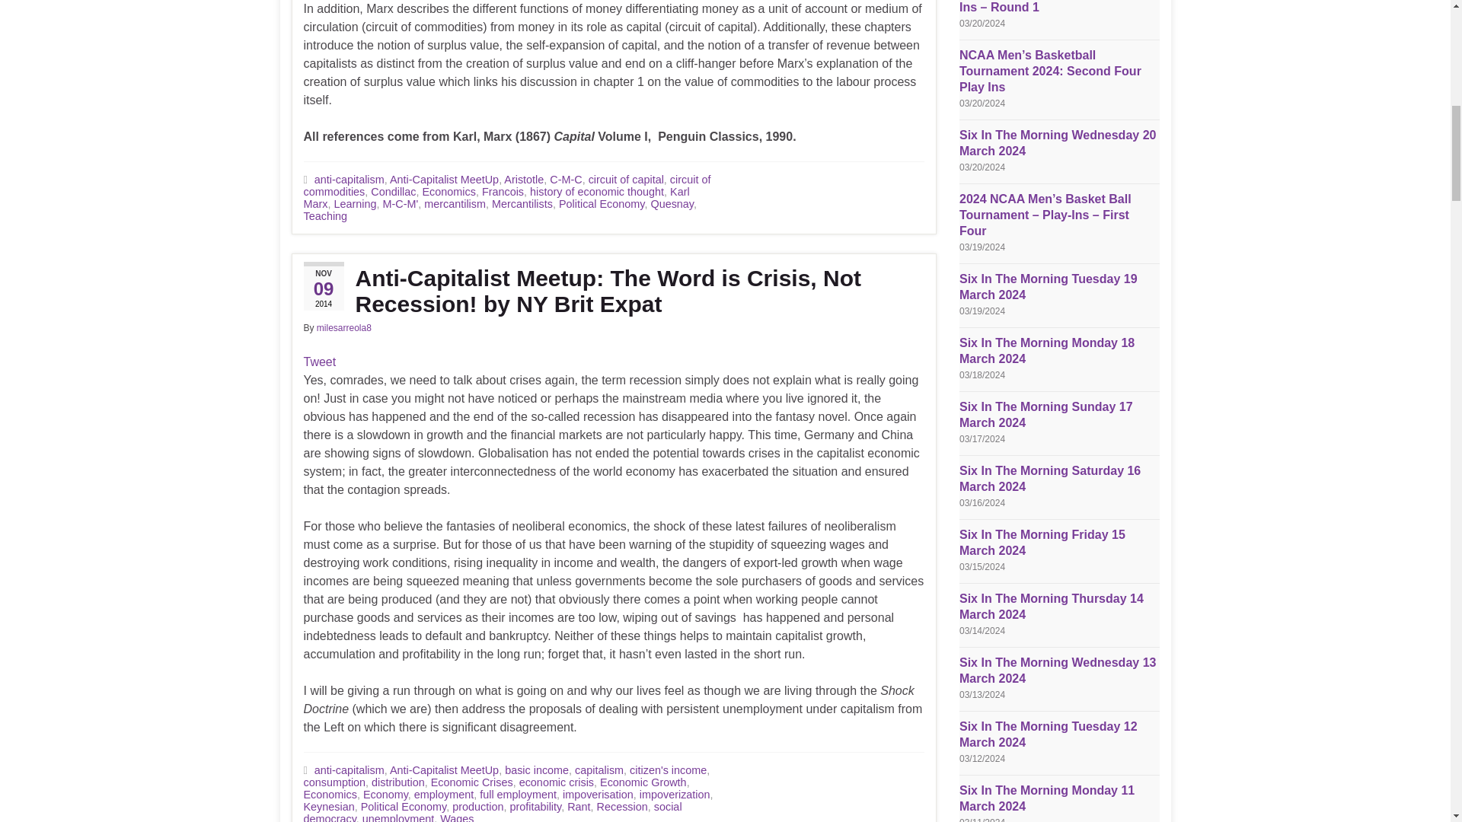 The image size is (1462, 822). I want to click on Tweet, so click(319, 361).